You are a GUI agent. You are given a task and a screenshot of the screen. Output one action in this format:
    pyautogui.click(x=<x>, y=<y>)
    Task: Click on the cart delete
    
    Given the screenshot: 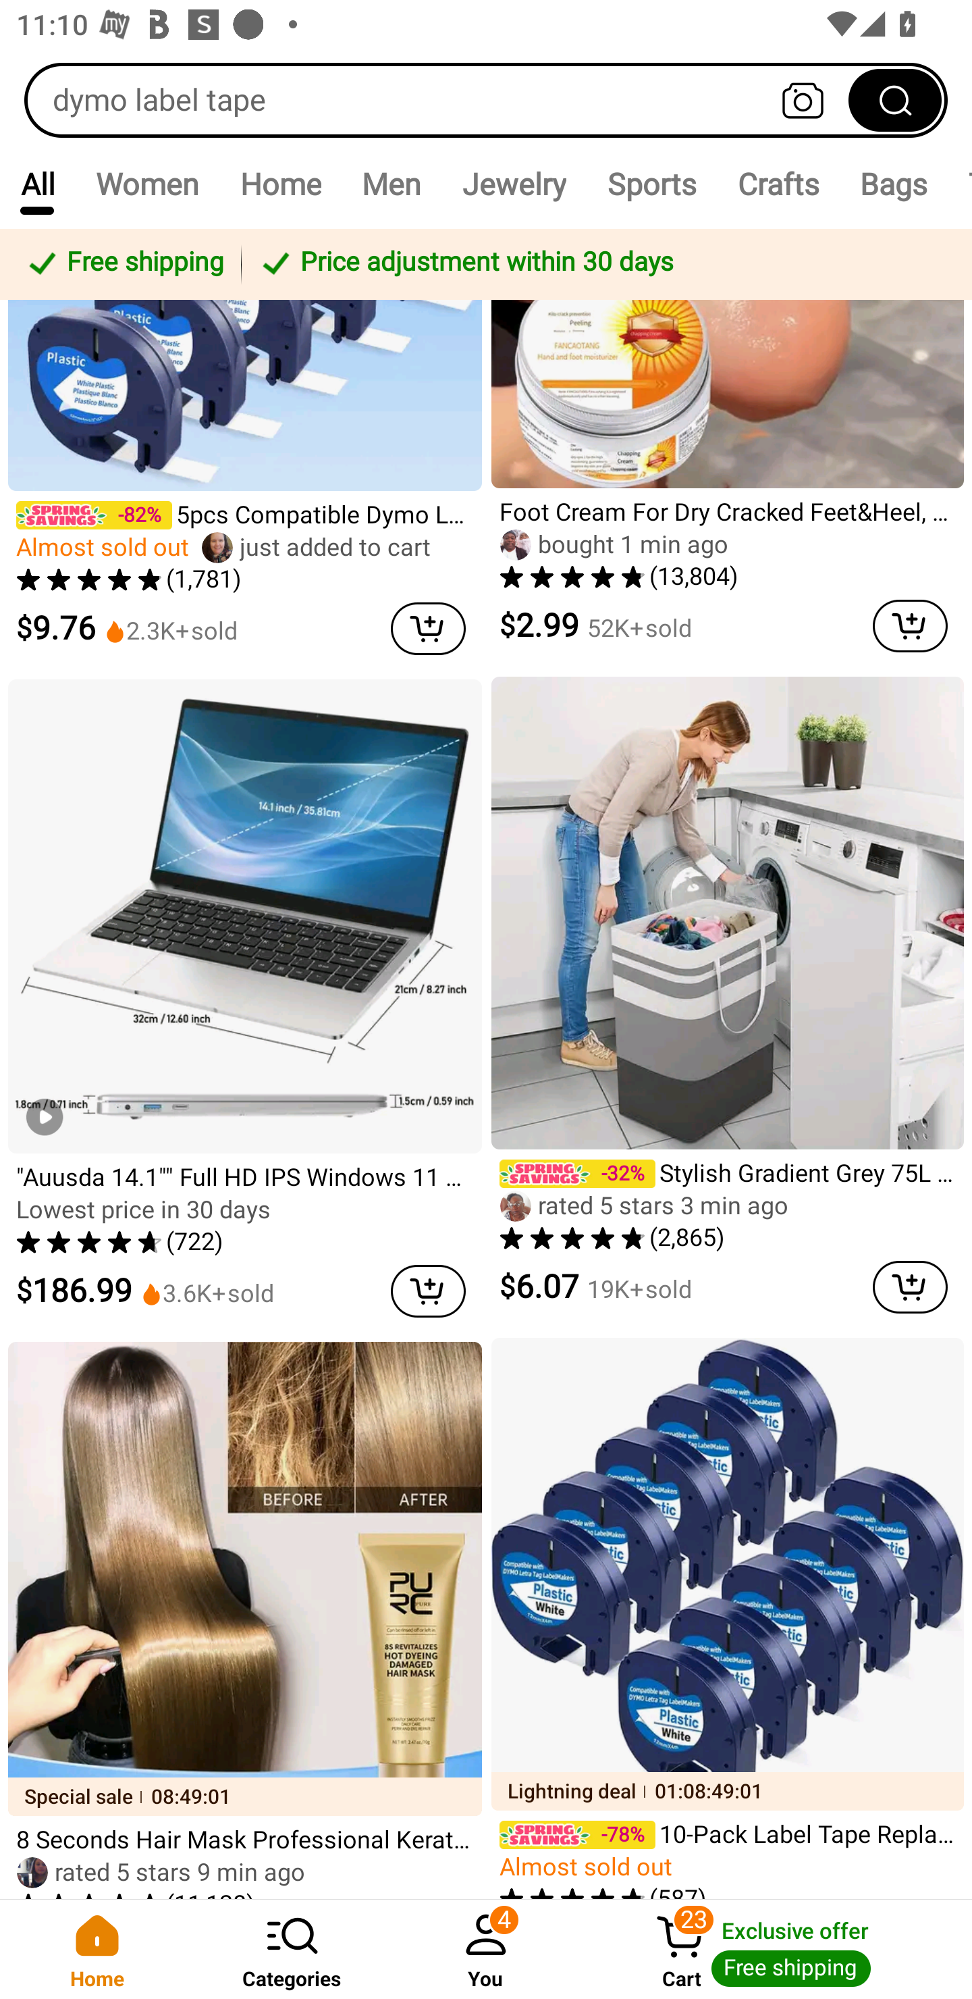 What is the action you would take?
    pyautogui.click(x=910, y=1287)
    